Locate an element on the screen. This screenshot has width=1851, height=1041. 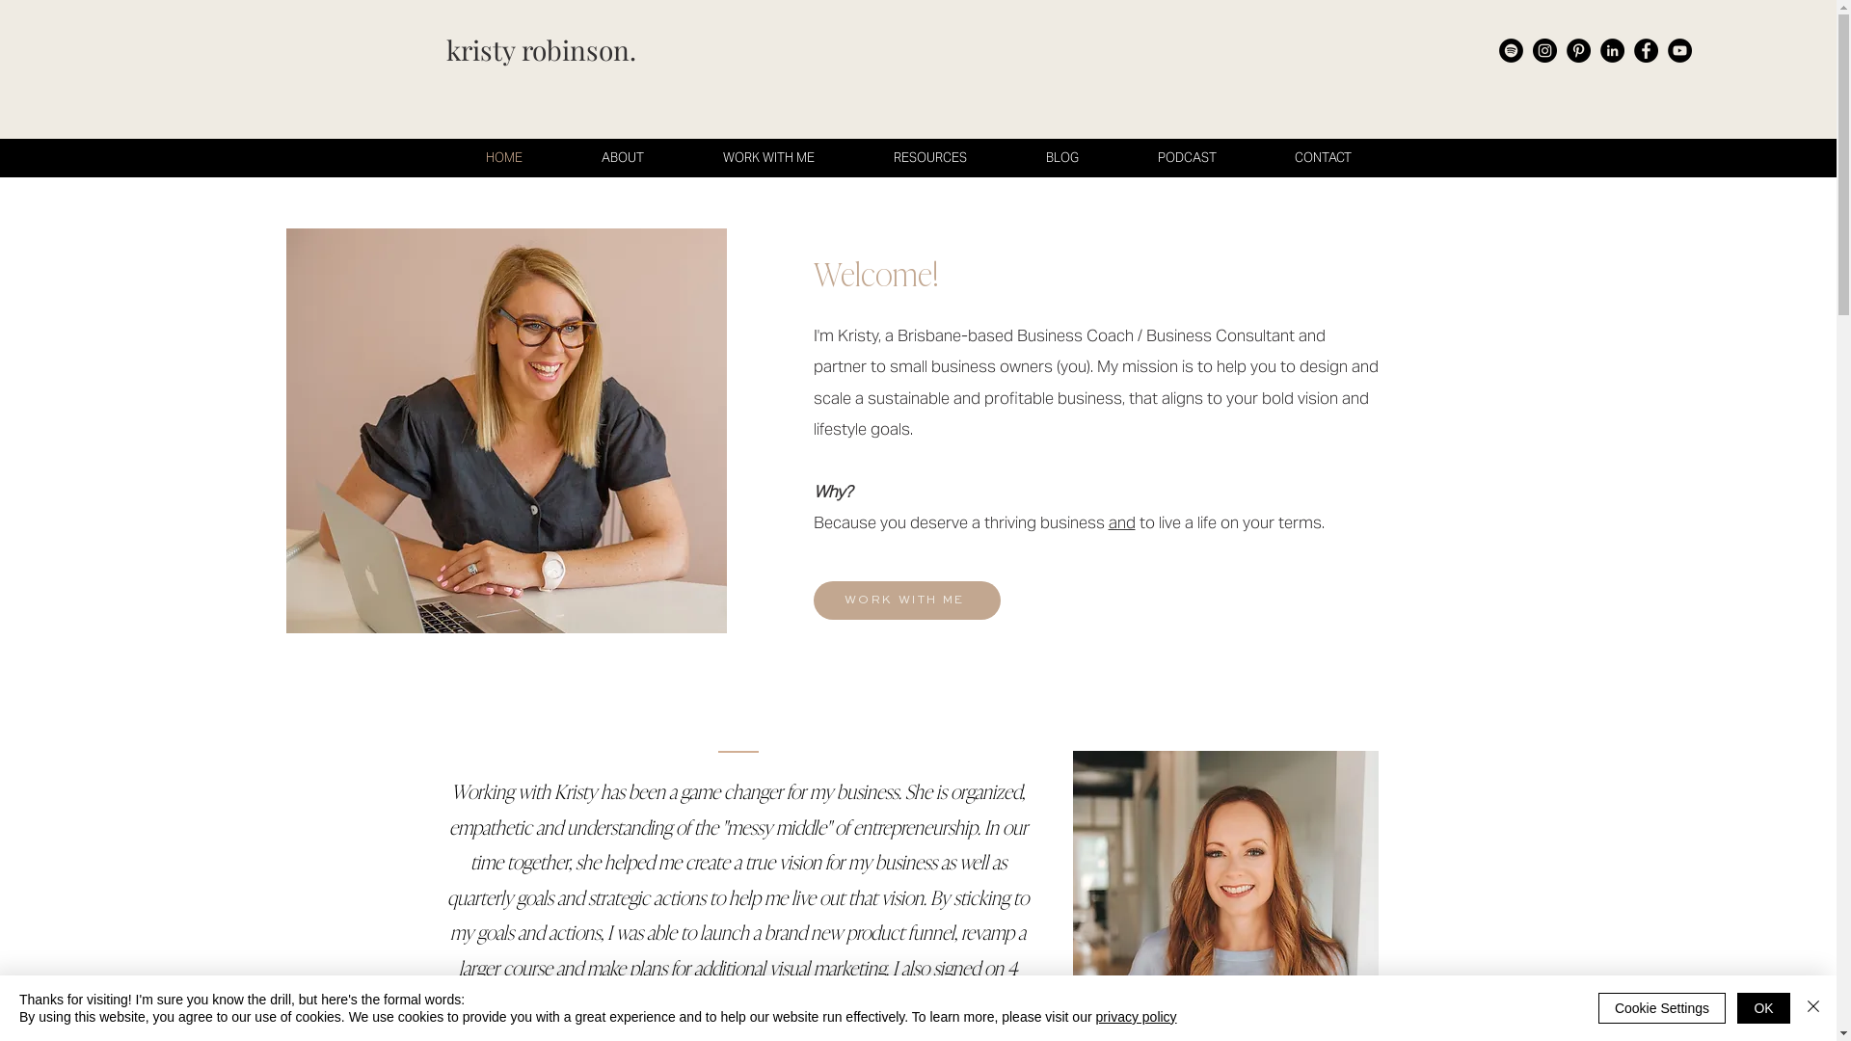
BLOG is located at coordinates (1062, 158).